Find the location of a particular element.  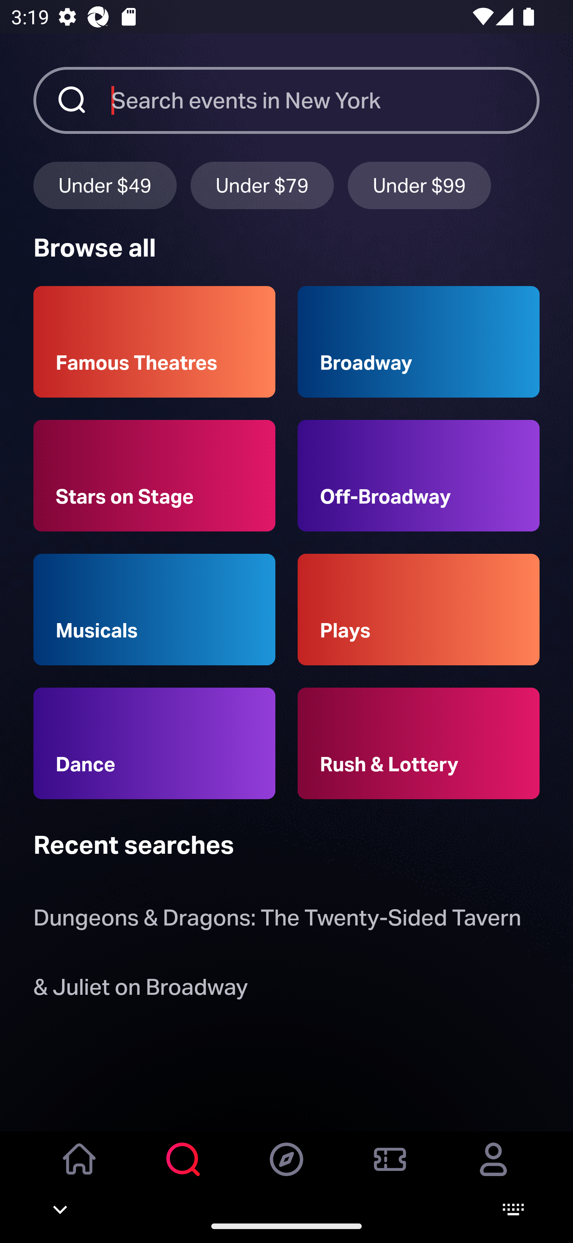

Broadway is located at coordinates (419, 342).